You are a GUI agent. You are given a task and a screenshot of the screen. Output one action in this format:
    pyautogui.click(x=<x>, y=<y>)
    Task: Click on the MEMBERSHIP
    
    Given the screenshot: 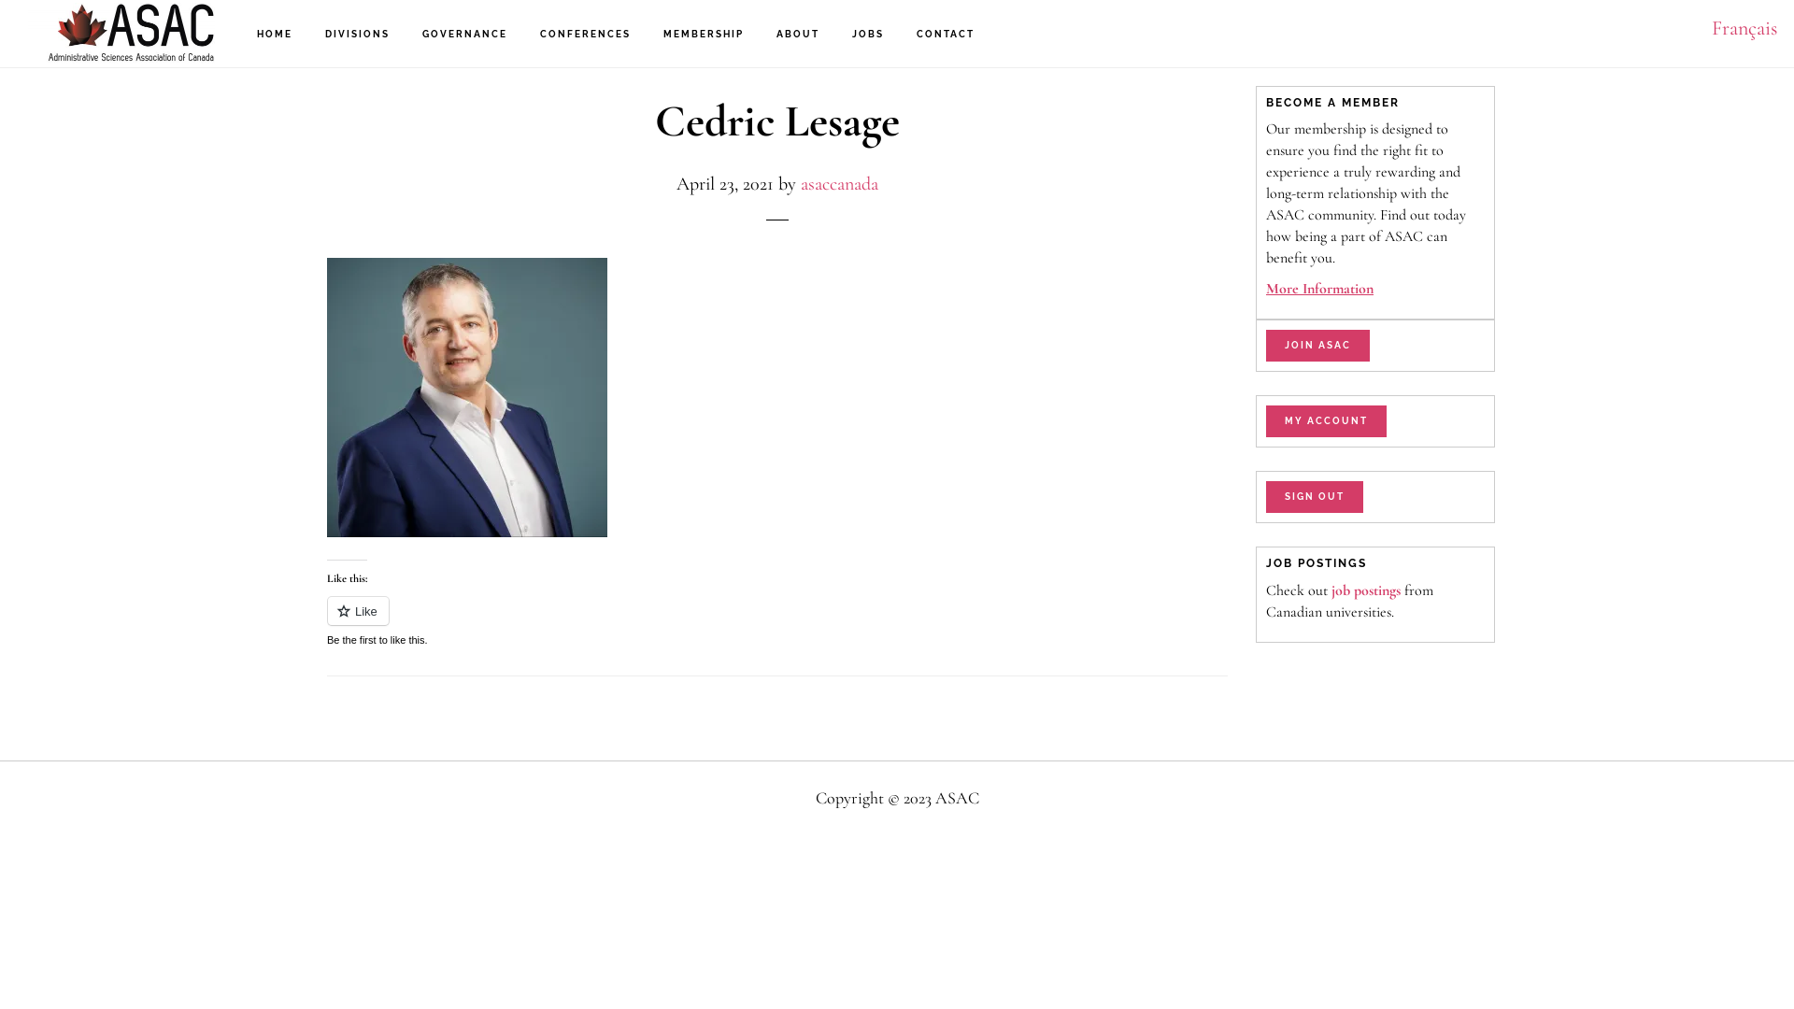 What is the action you would take?
    pyautogui.click(x=704, y=35)
    